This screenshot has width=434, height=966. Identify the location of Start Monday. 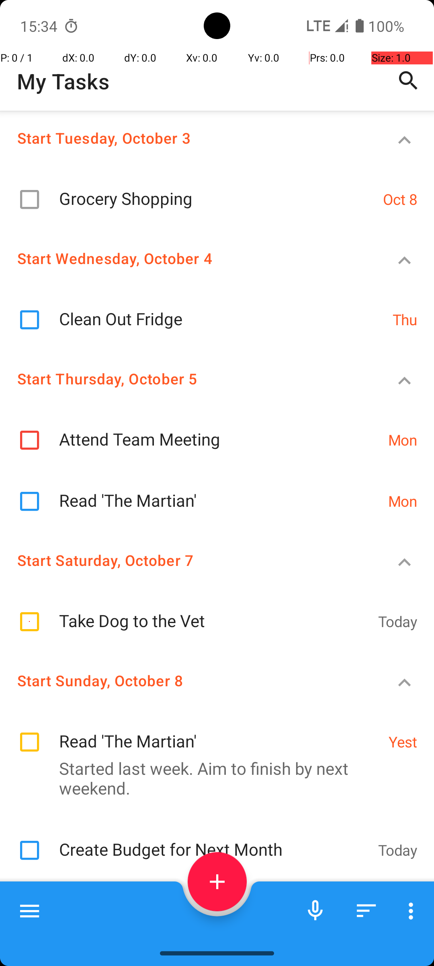
(187, 909).